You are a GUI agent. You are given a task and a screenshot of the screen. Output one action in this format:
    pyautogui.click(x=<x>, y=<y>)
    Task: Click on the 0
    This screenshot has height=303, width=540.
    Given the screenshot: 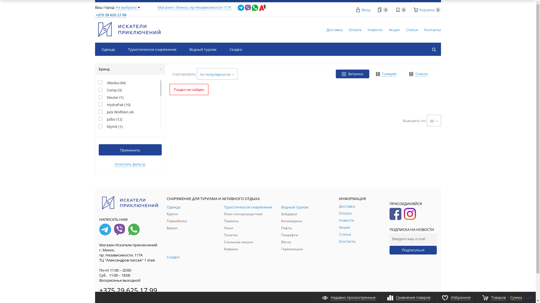 What is the action you would take?
    pyautogui.click(x=382, y=10)
    